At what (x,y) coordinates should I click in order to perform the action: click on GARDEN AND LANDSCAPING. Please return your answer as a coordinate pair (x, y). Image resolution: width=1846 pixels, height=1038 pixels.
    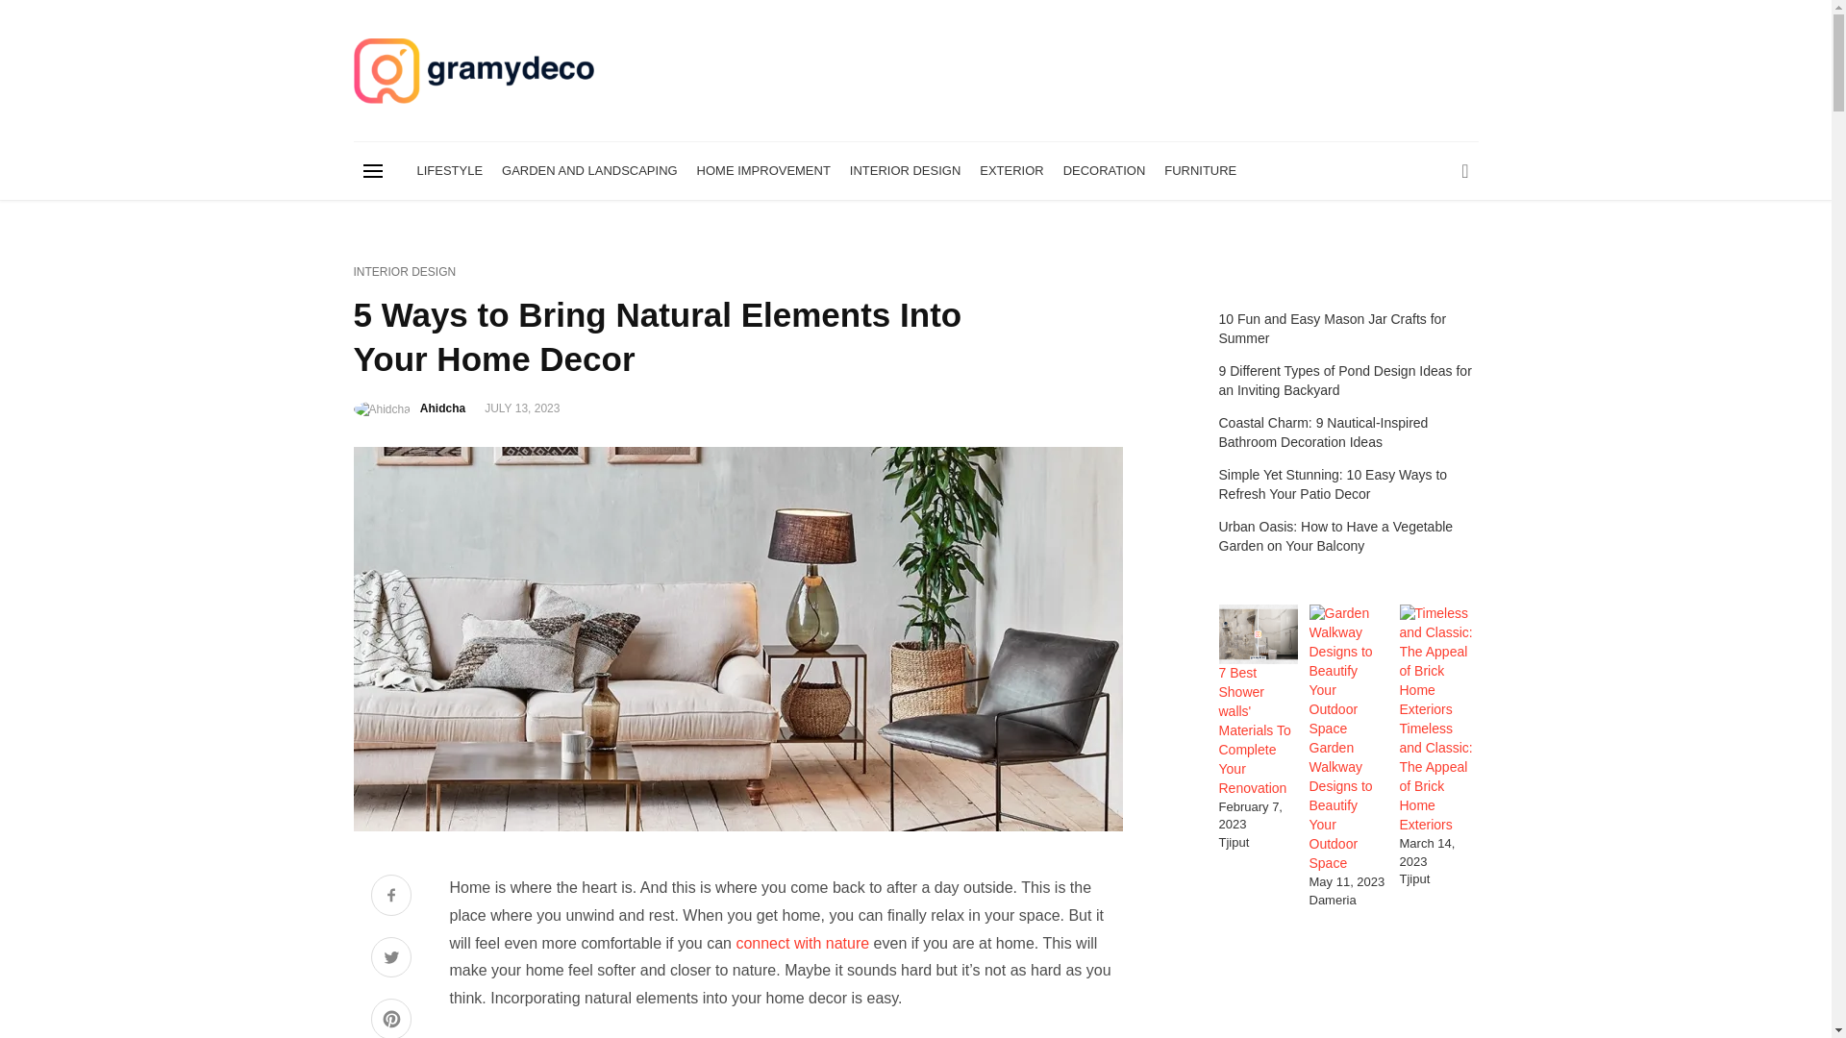
    Looking at the image, I should click on (589, 171).